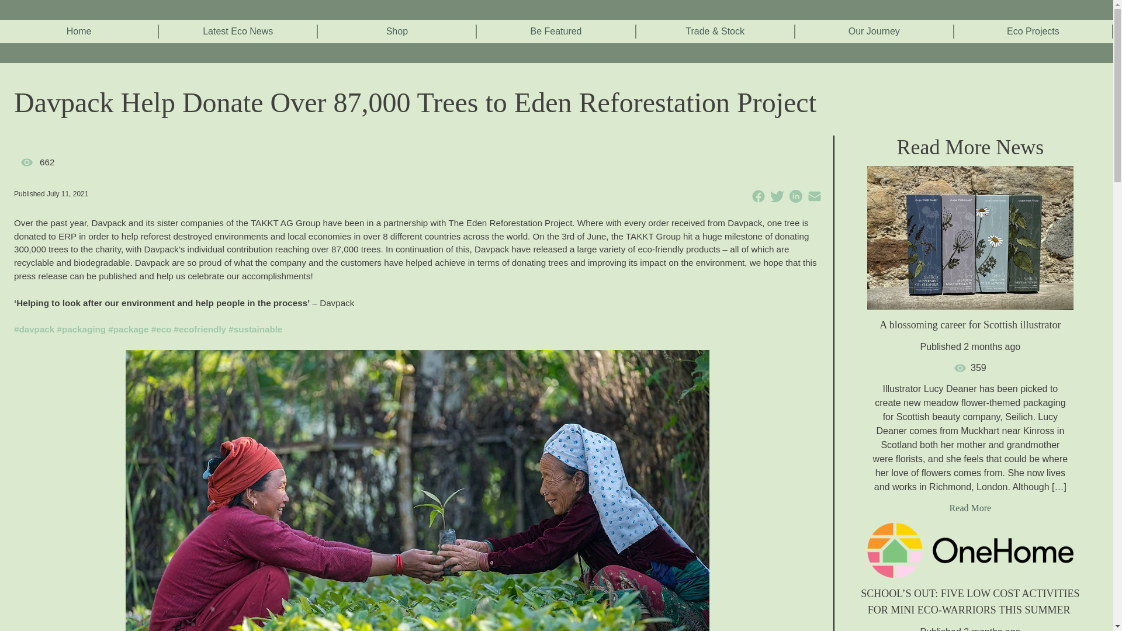 The height and width of the screenshot is (631, 1122). I want to click on Shop, so click(397, 32).